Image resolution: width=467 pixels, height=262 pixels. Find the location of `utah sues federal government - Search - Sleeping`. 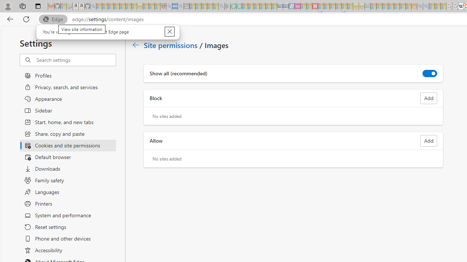

utah sues federal government - Search - Sleeping is located at coordinates (181, 7).